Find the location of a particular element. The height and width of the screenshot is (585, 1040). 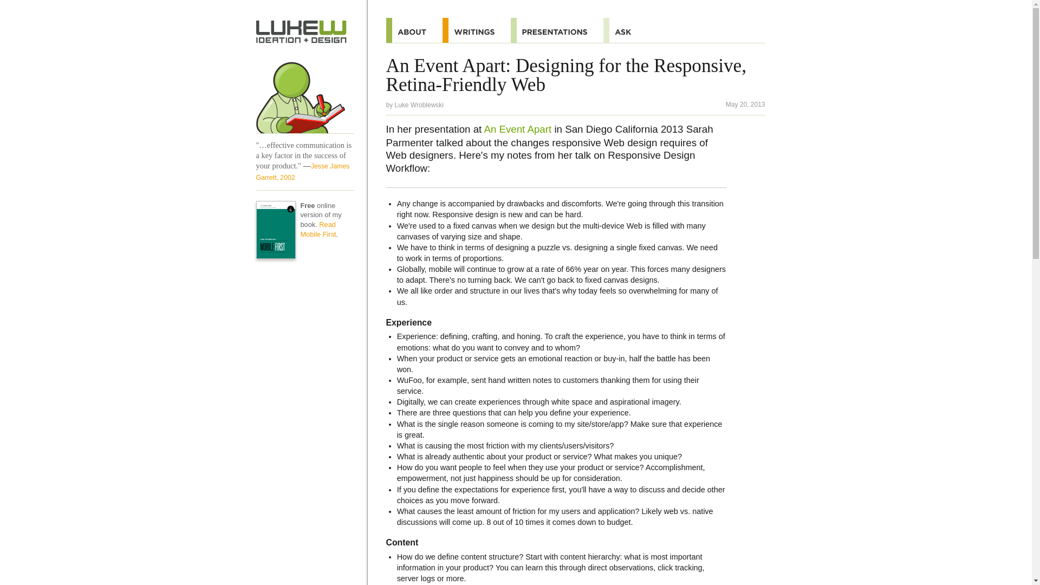

About is located at coordinates (414, 30).